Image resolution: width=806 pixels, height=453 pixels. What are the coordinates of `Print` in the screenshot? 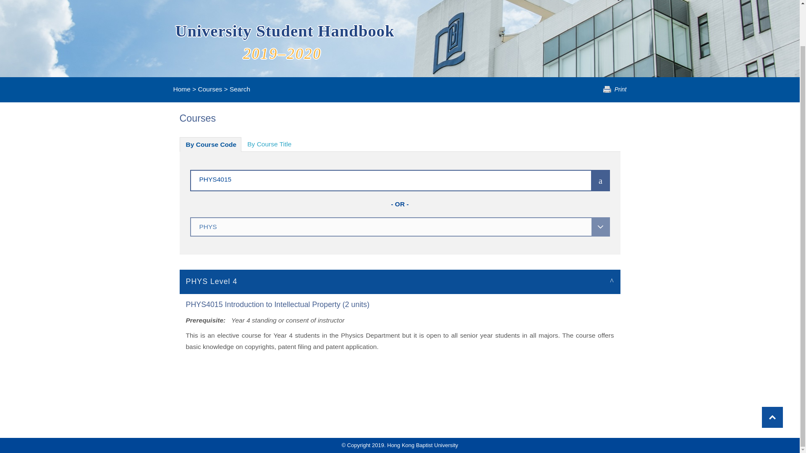 It's located at (615, 89).